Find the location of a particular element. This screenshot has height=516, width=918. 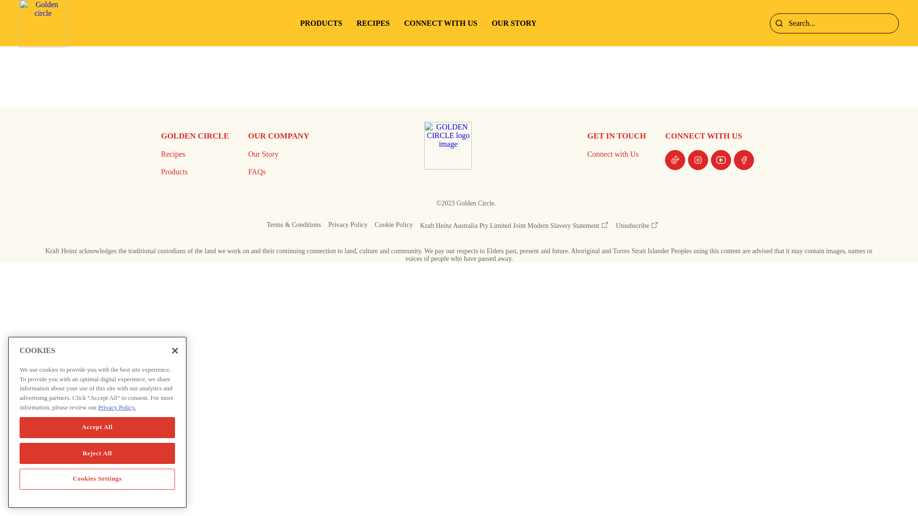

facebook is located at coordinates (744, 160).